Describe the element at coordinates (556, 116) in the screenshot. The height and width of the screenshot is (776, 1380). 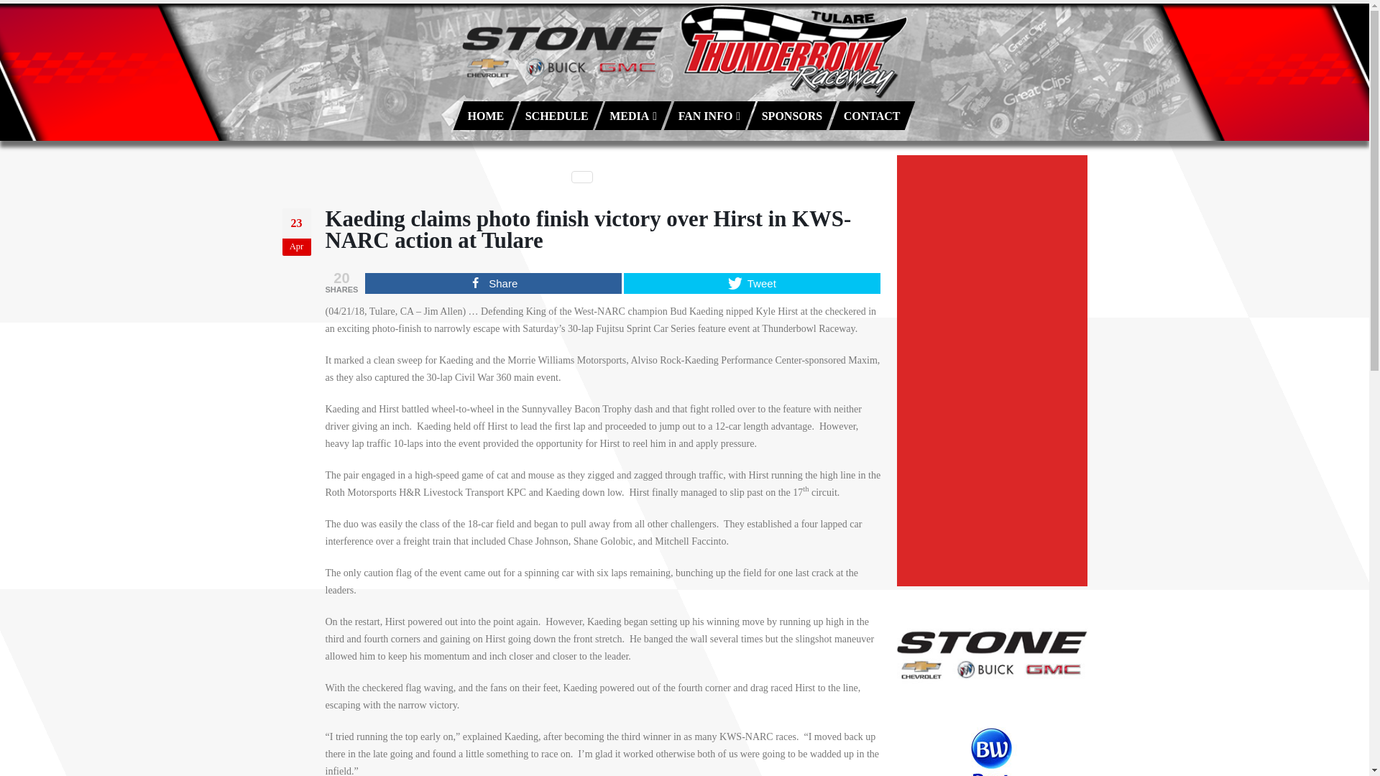
I see `SCHEDULE` at that location.